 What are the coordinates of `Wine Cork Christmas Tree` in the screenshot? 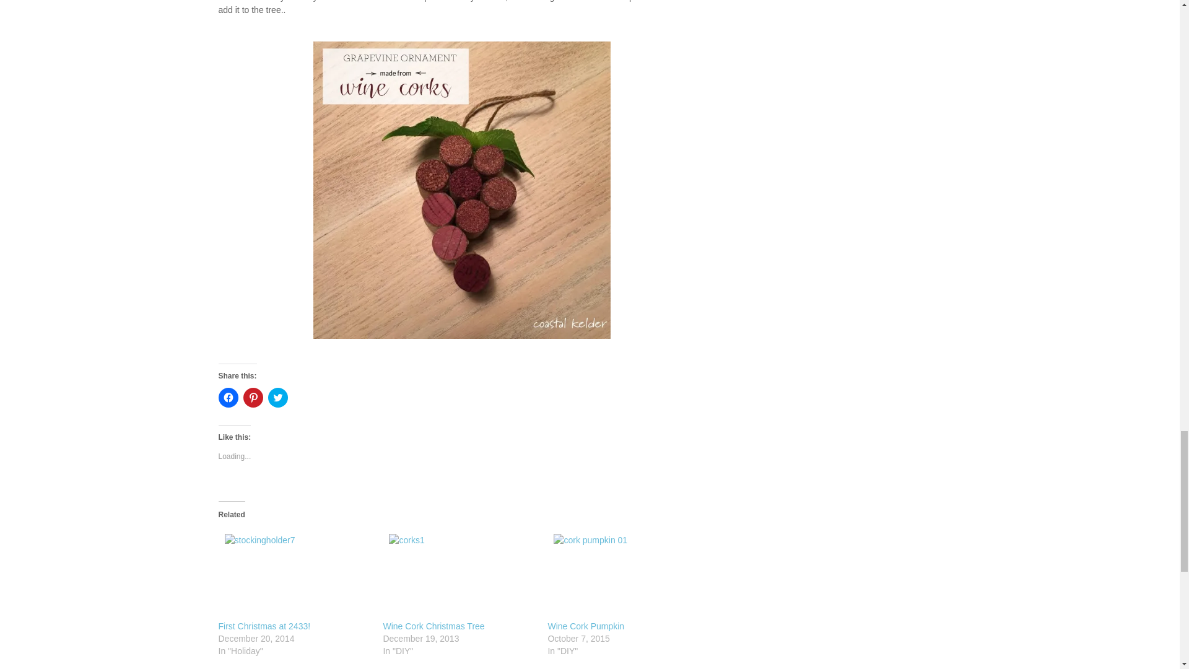 It's located at (433, 626).